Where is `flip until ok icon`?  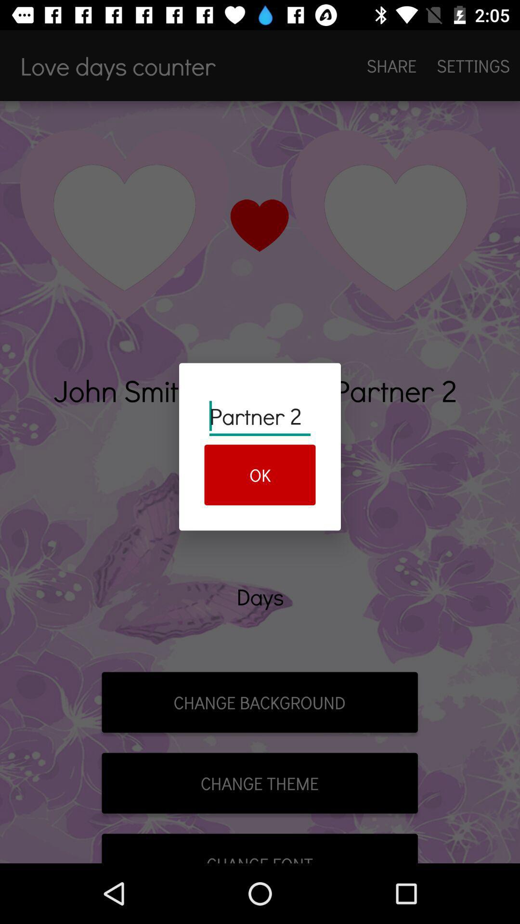 flip until ok icon is located at coordinates (260, 475).